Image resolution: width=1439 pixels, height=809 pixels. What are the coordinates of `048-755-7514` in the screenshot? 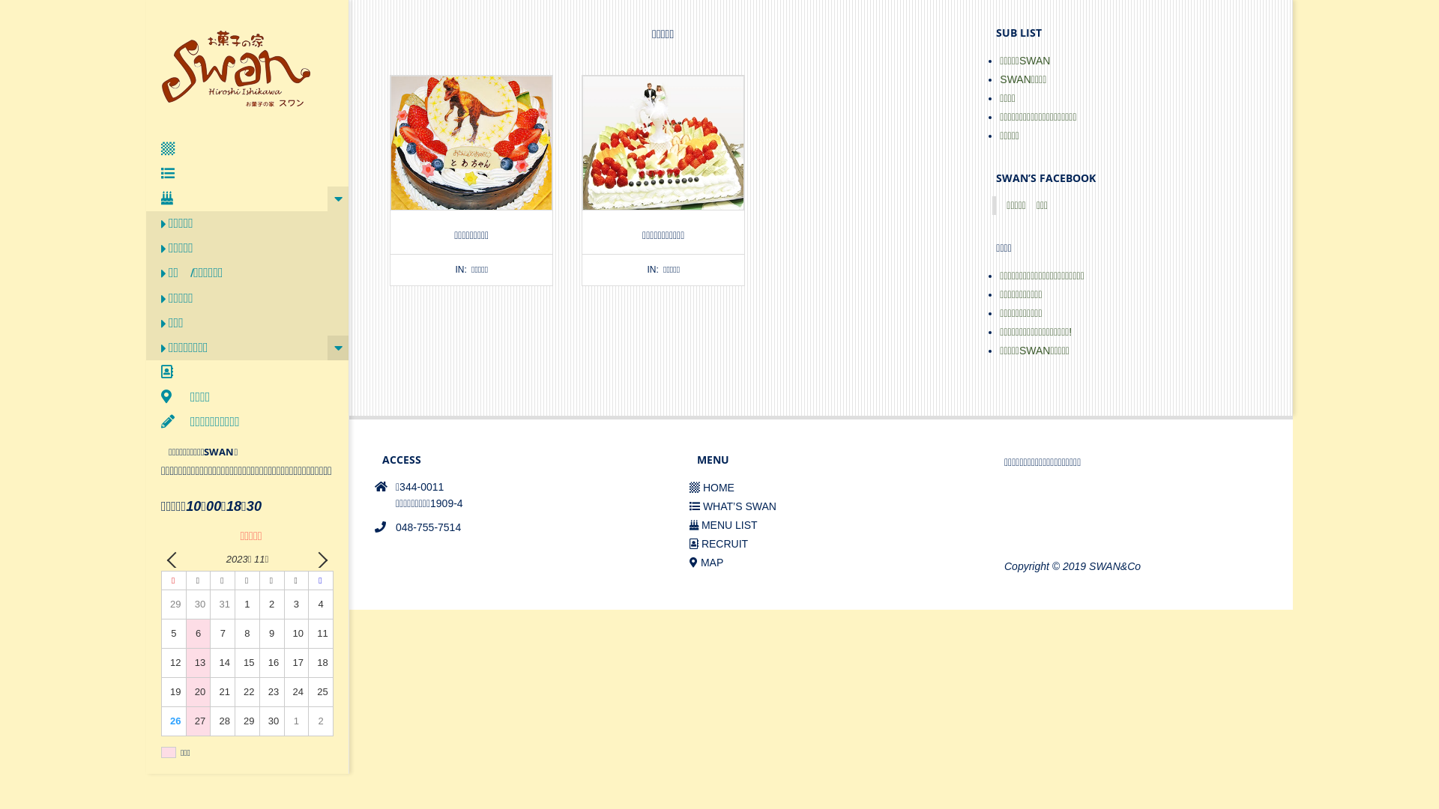 It's located at (429, 527).